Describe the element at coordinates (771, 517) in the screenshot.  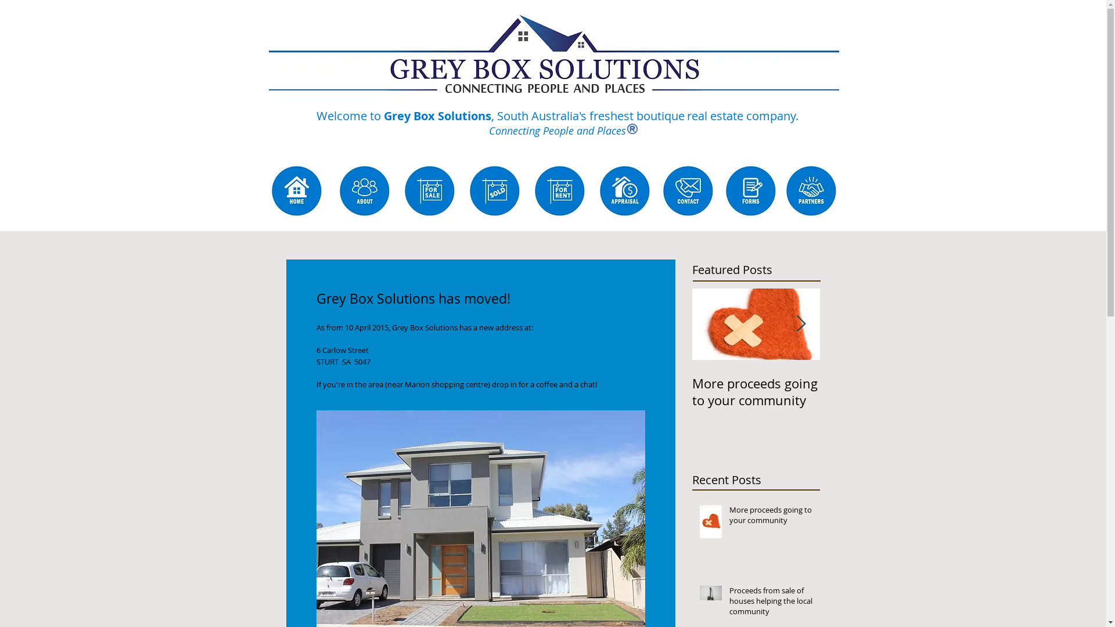
I see `More proceeds going to your community` at that location.